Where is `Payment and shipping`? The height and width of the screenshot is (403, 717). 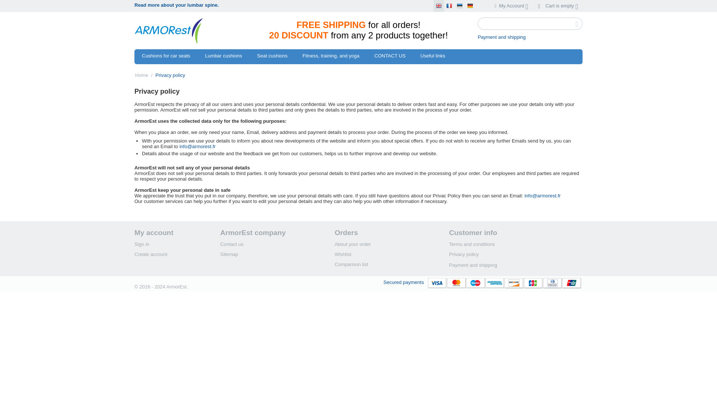
Payment and shipping is located at coordinates (501, 37).